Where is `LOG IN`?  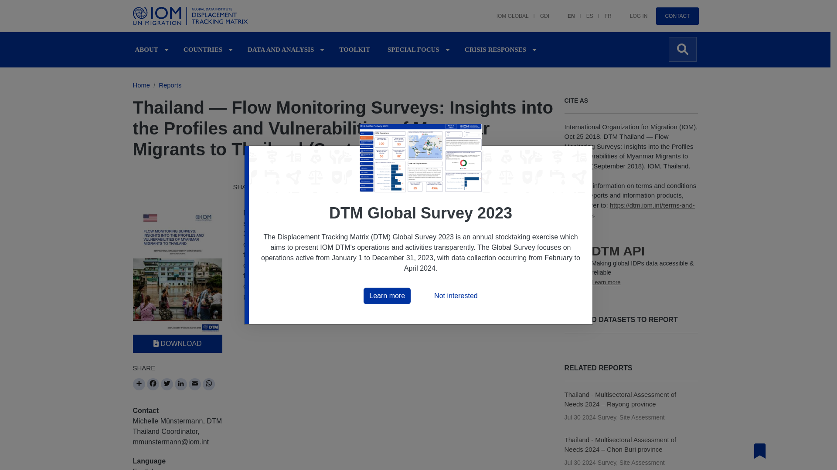
LOG IN is located at coordinates (633, 11).